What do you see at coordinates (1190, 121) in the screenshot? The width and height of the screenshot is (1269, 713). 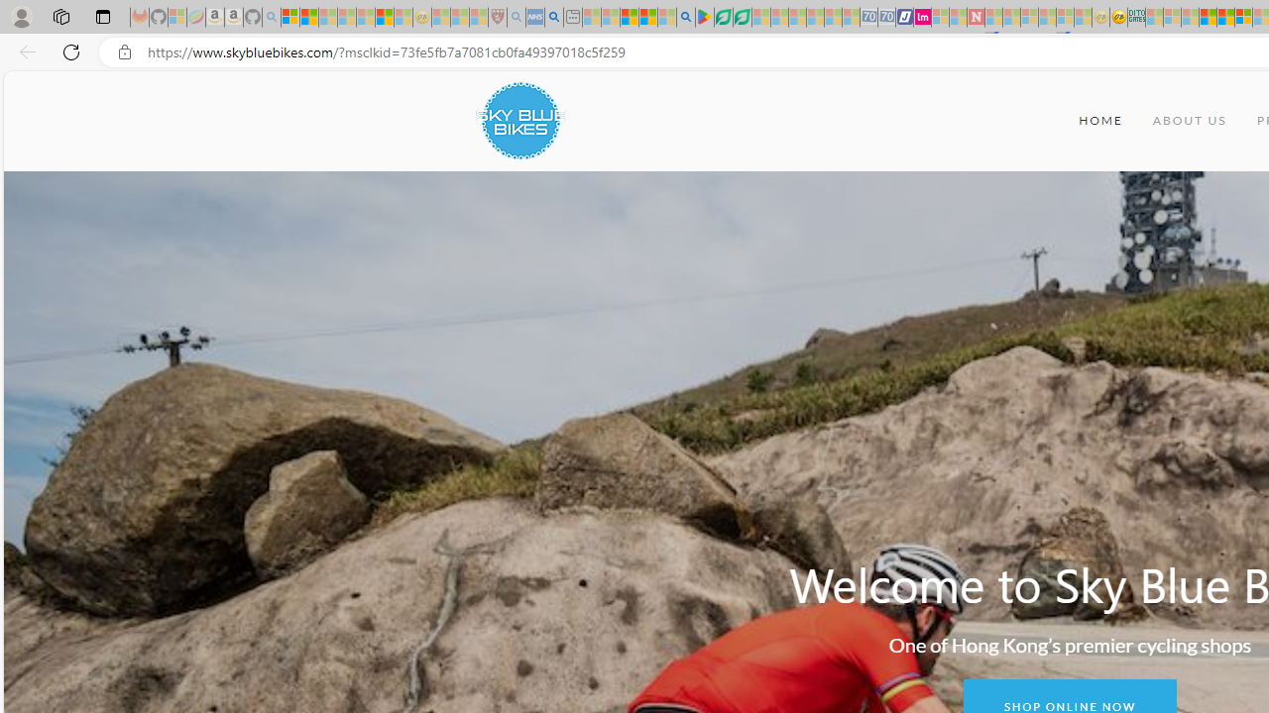 I see `ABOUT US` at bounding box center [1190, 121].